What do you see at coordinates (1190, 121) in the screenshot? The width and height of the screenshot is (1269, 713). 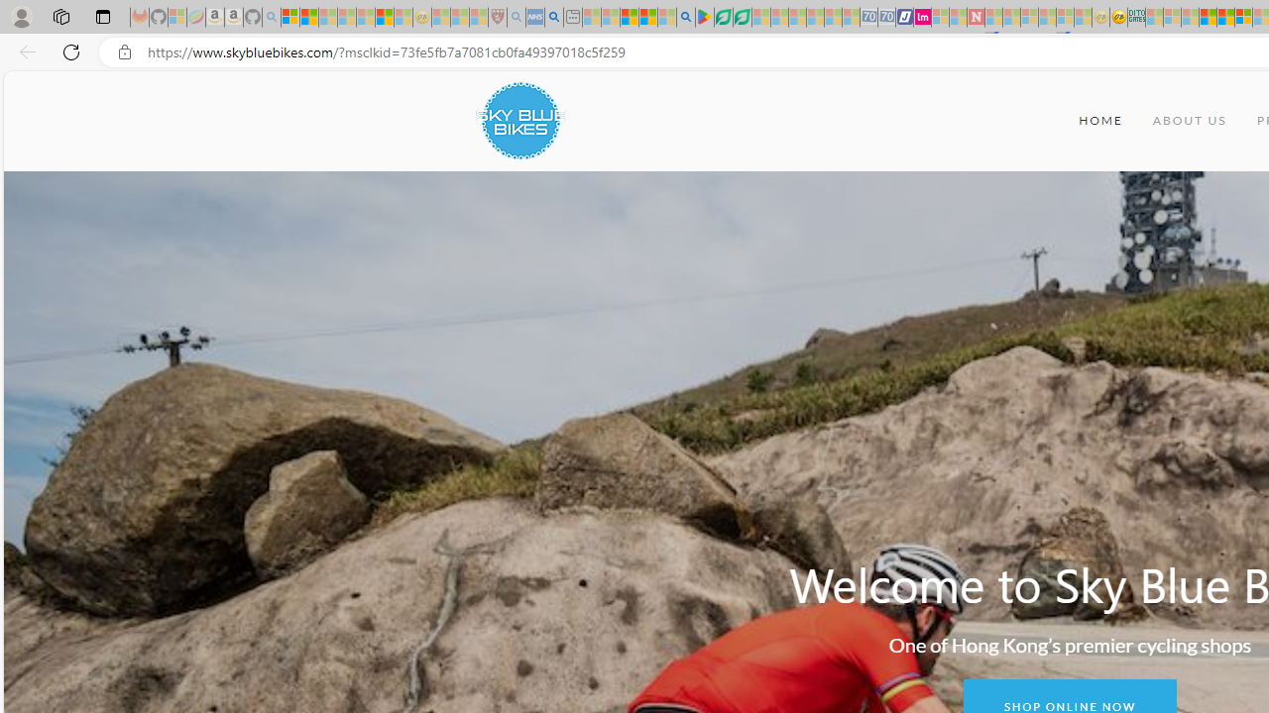 I see `ABOUT US` at bounding box center [1190, 121].